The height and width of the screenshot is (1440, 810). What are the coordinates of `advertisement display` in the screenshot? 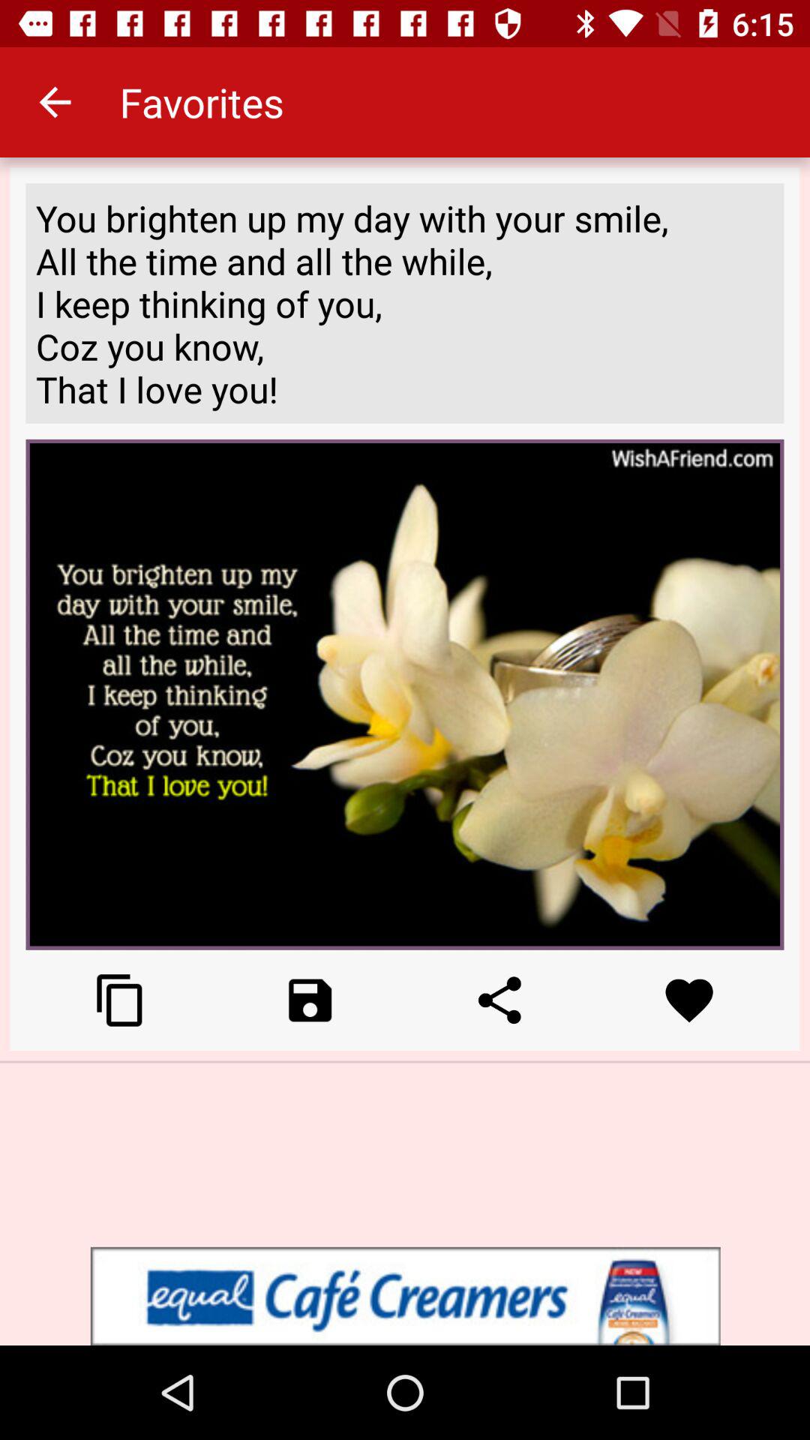 It's located at (405, 1296).